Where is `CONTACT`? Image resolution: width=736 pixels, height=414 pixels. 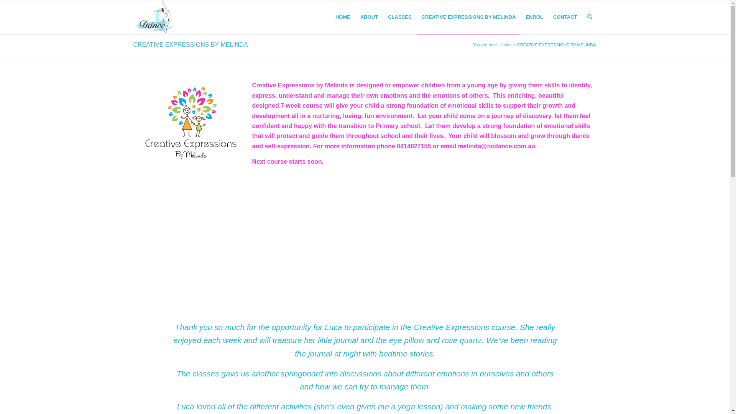 CONTACT is located at coordinates (565, 17).